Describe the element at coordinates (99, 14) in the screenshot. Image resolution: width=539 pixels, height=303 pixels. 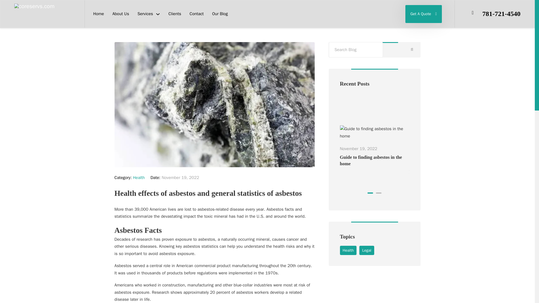
I see `Home` at that location.